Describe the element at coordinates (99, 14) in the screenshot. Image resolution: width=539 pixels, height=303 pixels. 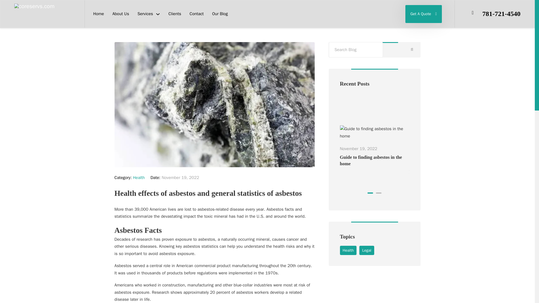
I see `Home` at that location.